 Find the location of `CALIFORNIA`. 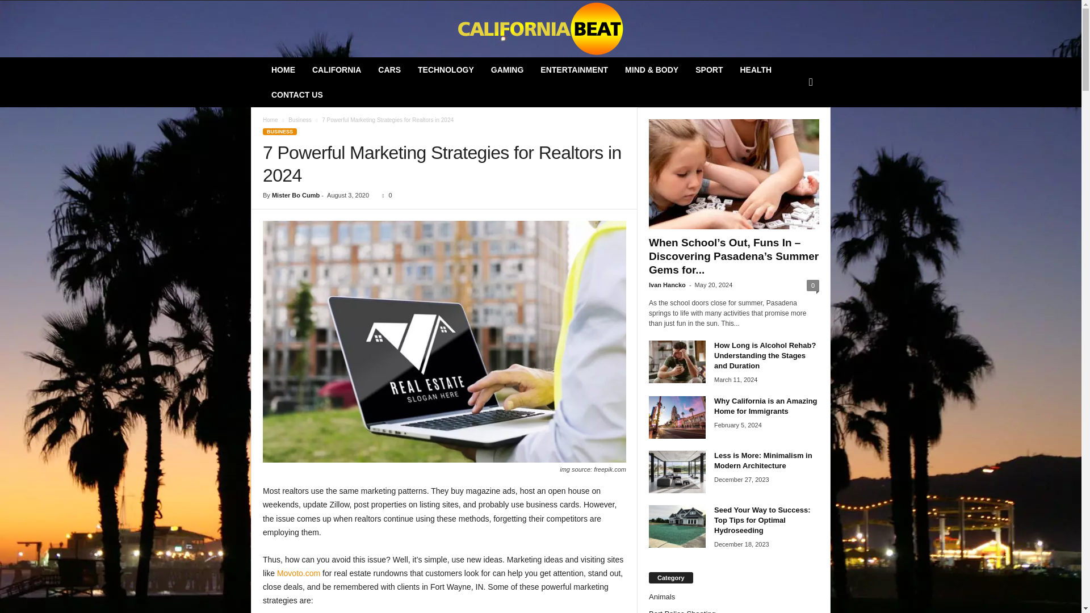

CALIFORNIA is located at coordinates (336, 69).